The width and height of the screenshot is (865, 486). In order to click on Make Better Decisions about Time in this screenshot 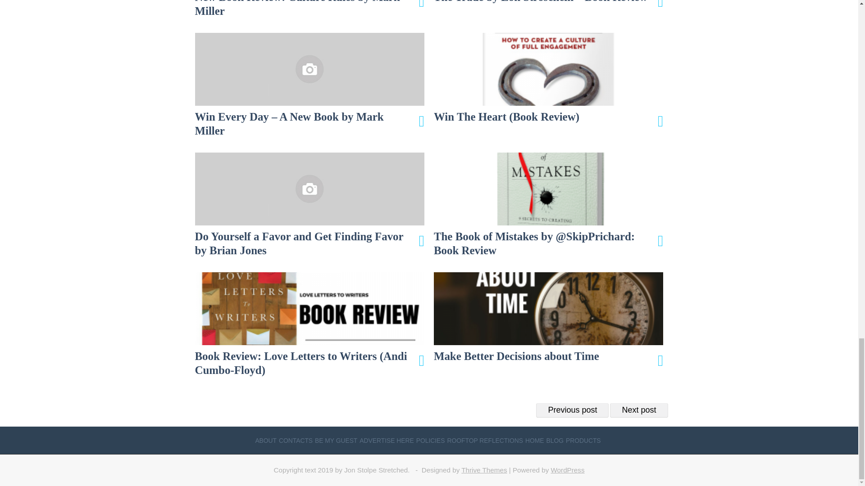, I will do `click(549, 317)`.